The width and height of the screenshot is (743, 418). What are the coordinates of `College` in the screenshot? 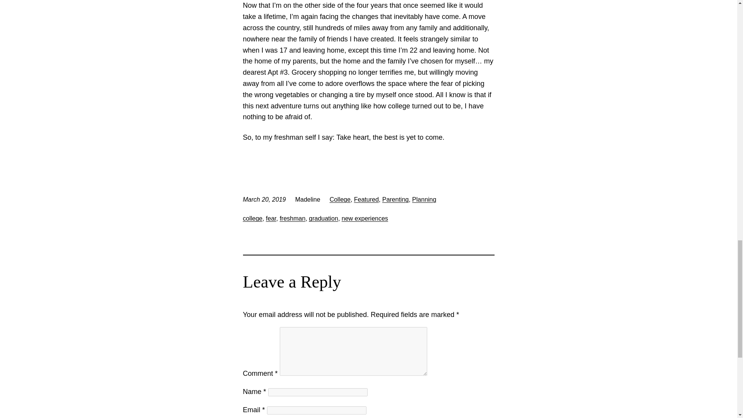 It's located at (340, 199).